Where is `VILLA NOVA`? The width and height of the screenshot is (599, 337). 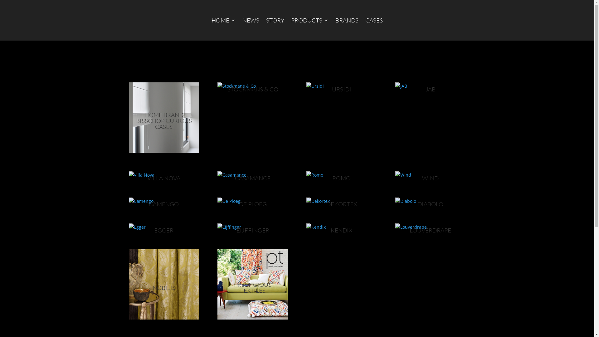 VILLA NOVA is located at coordinates (164, 178).